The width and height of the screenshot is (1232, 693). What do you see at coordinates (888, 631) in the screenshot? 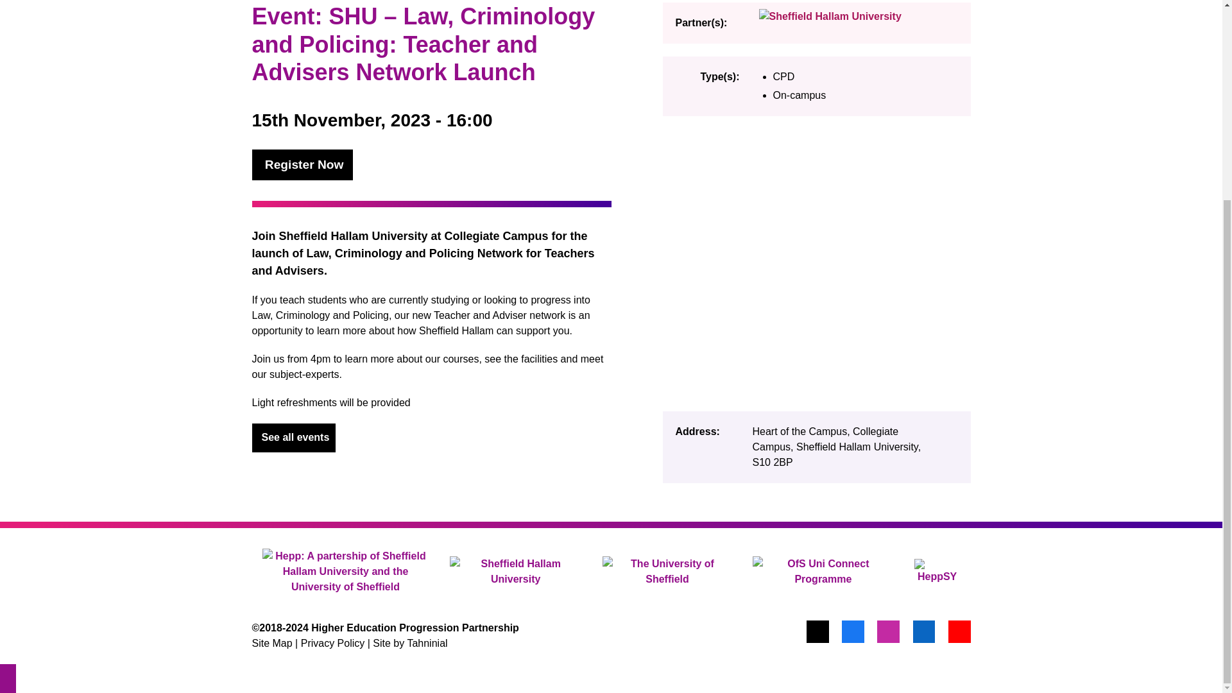
I see `Visit Hepp on Instagram` at bounding box center [888, 631].